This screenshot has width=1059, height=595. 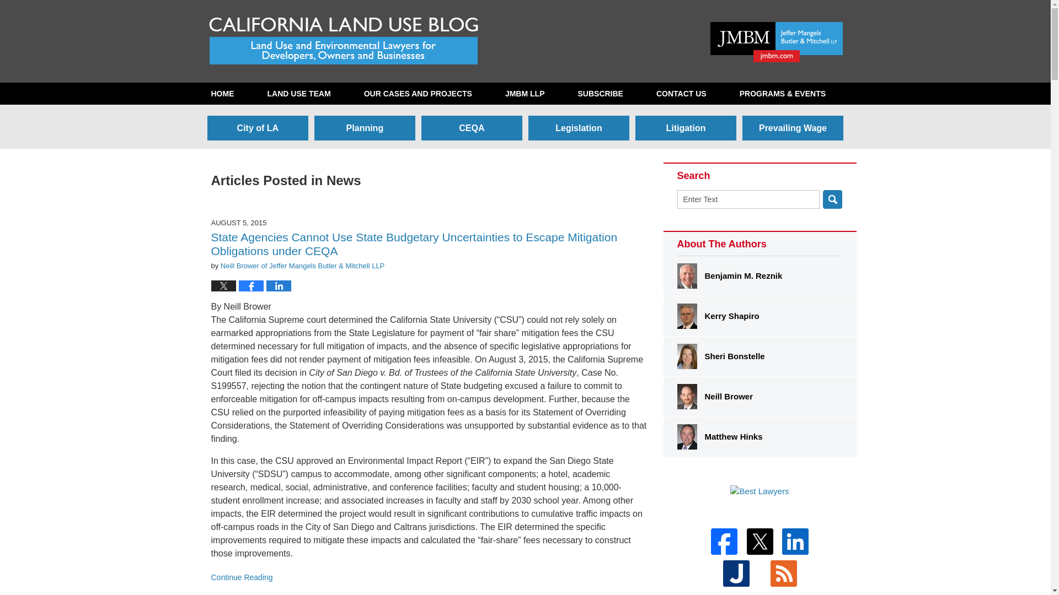 I want to click on City of LA, so click(x=258, y=128).